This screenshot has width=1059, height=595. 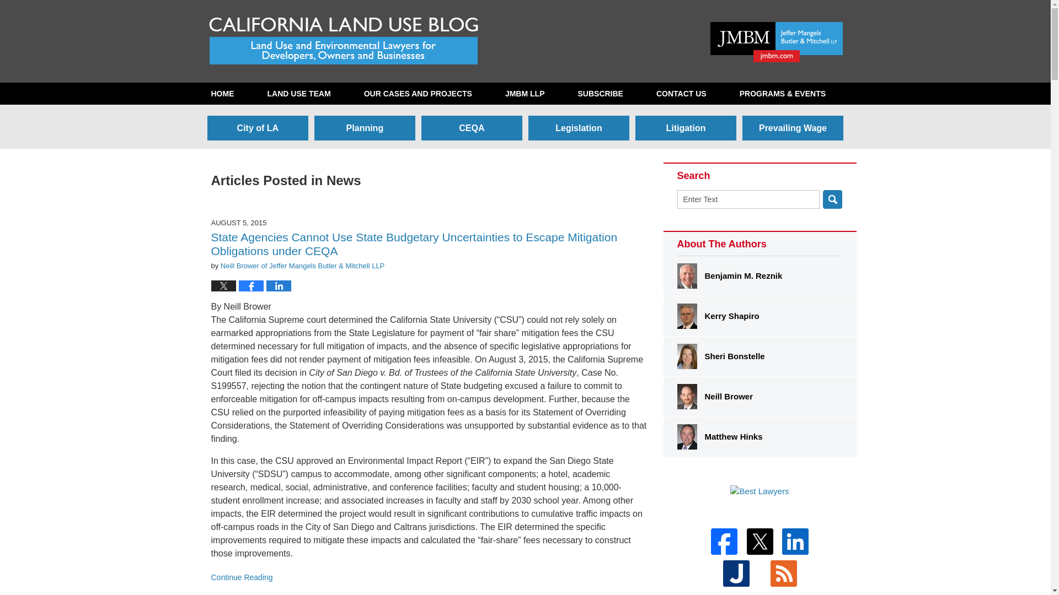 I want to click on City of LA, so click(x=258, y=128).